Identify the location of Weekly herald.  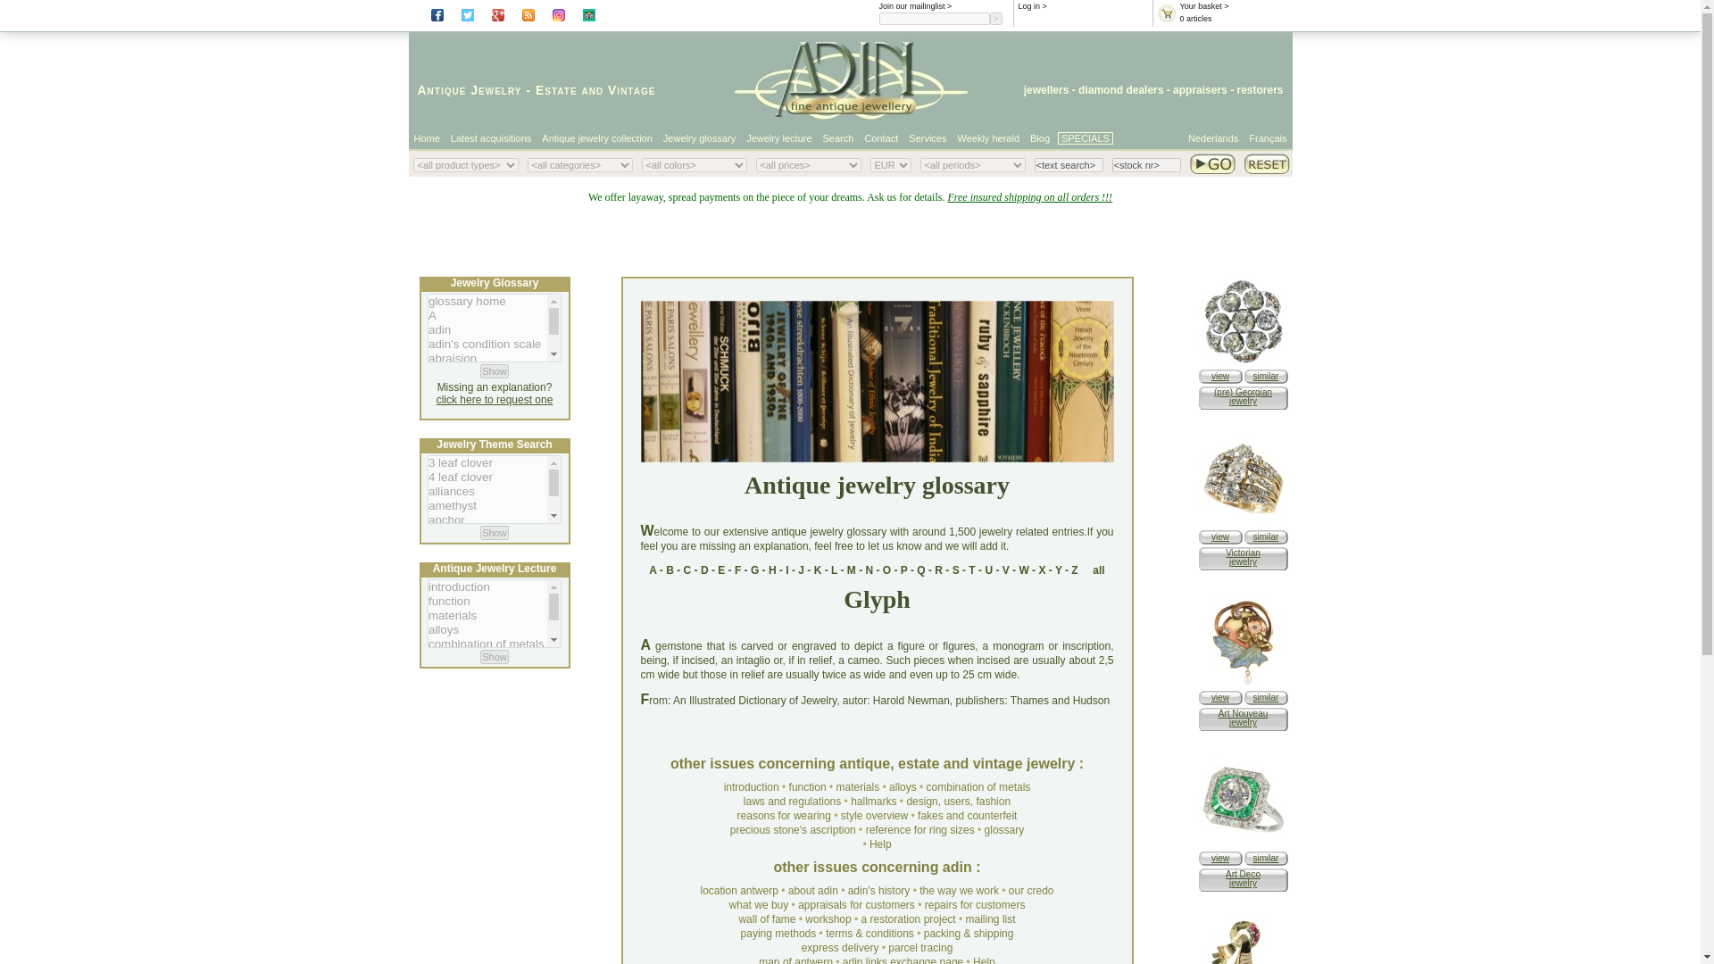
(989, 137).